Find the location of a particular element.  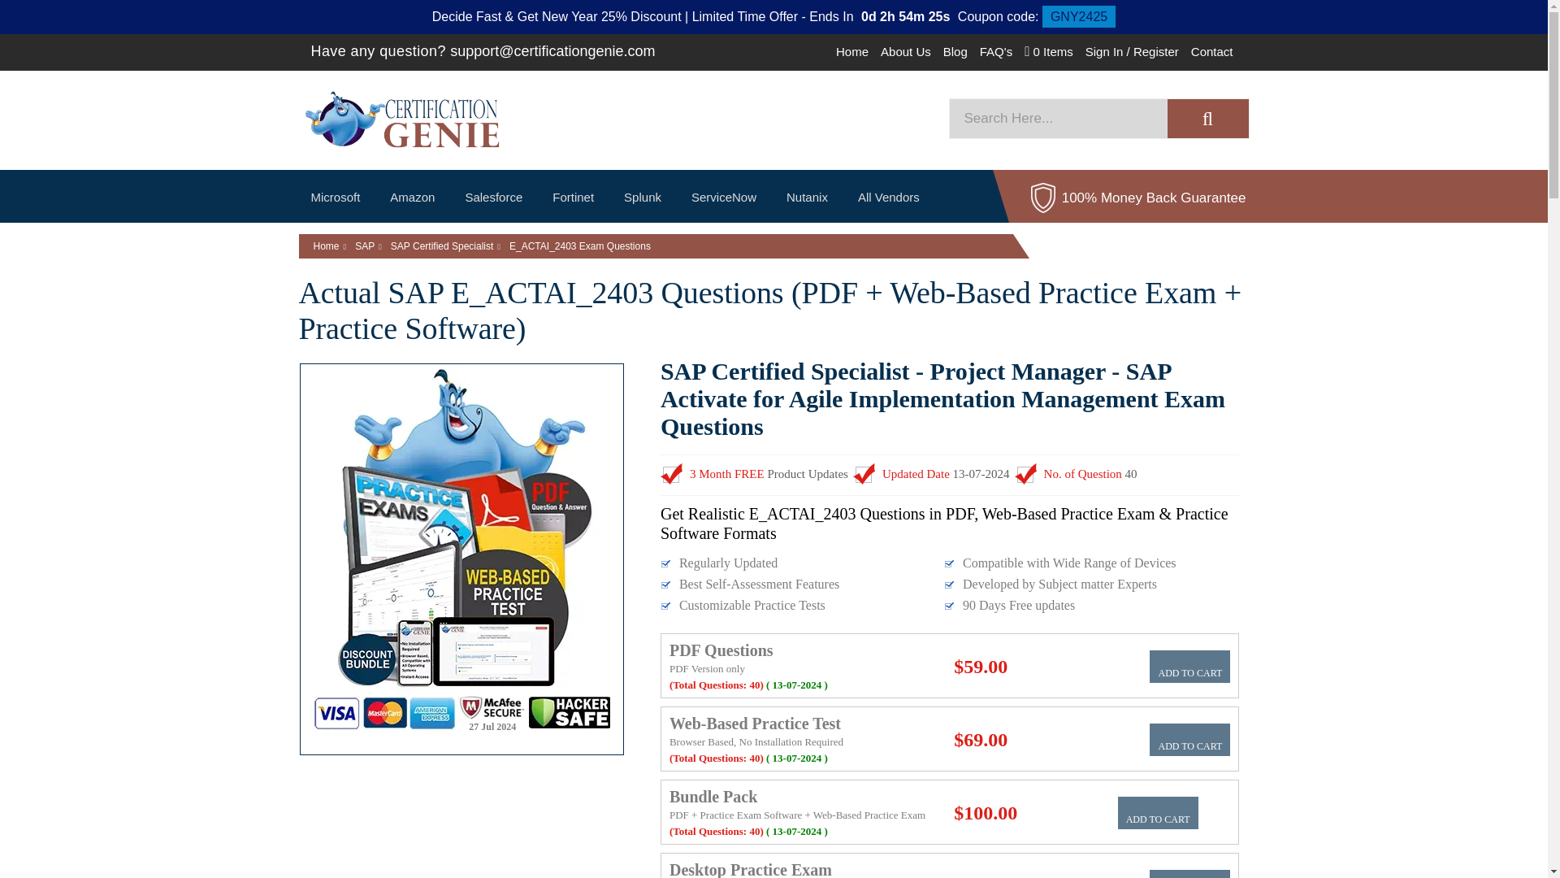

ADD TO CART is located at coordinates (1189, 667).